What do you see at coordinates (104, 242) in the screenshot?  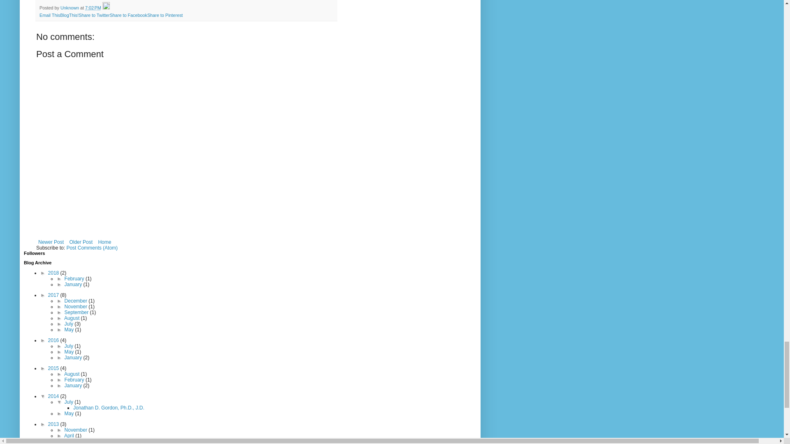 I see `Home` at bounding box center [104, 242].